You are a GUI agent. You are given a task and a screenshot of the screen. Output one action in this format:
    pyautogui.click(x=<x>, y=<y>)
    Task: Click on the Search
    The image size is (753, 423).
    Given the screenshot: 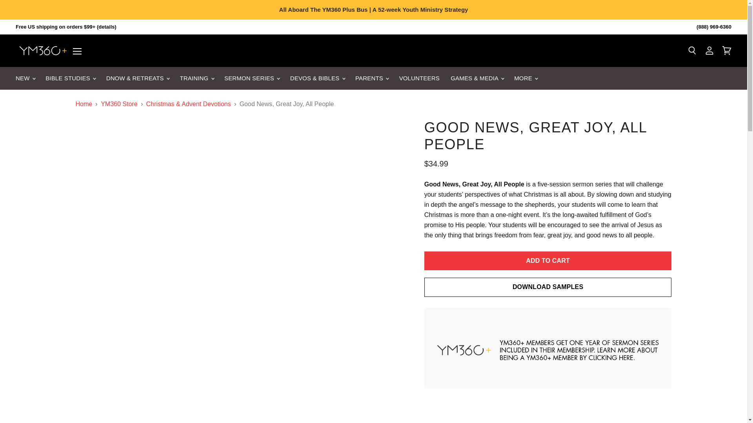 What is the action you would take?
    pyautogui.click(x=692, y=51)
    